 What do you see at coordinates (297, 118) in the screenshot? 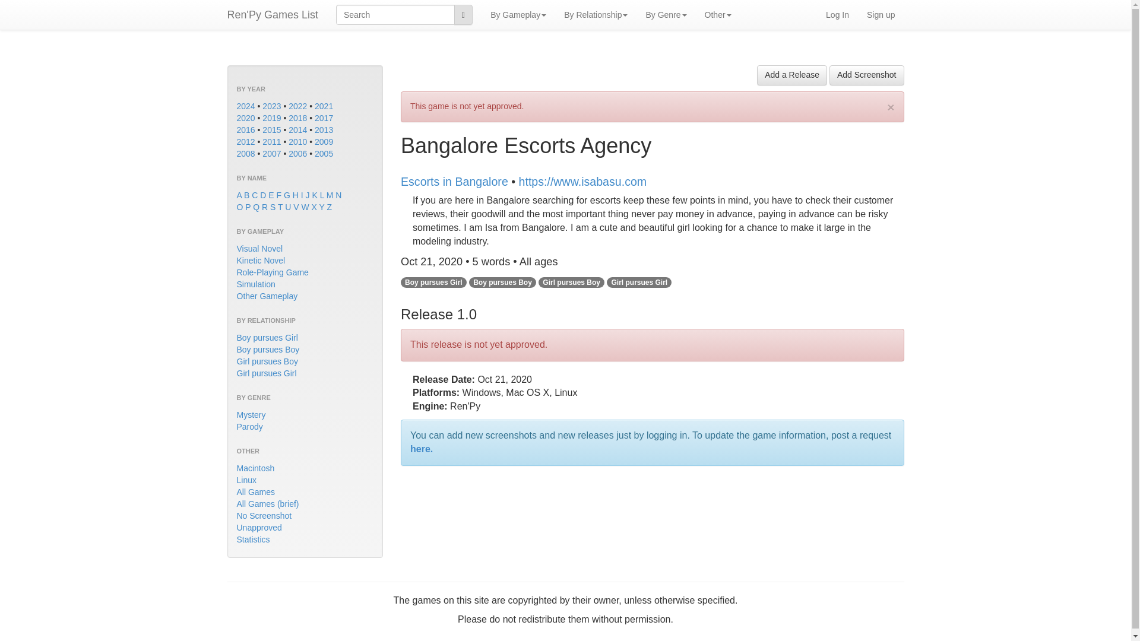
I see `2018` at bounding box center [297, 118].